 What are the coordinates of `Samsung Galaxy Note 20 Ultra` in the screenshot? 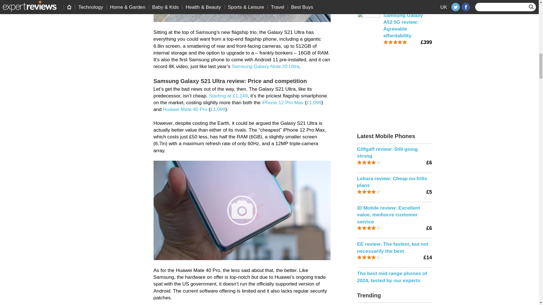 It's located at (265, 66).